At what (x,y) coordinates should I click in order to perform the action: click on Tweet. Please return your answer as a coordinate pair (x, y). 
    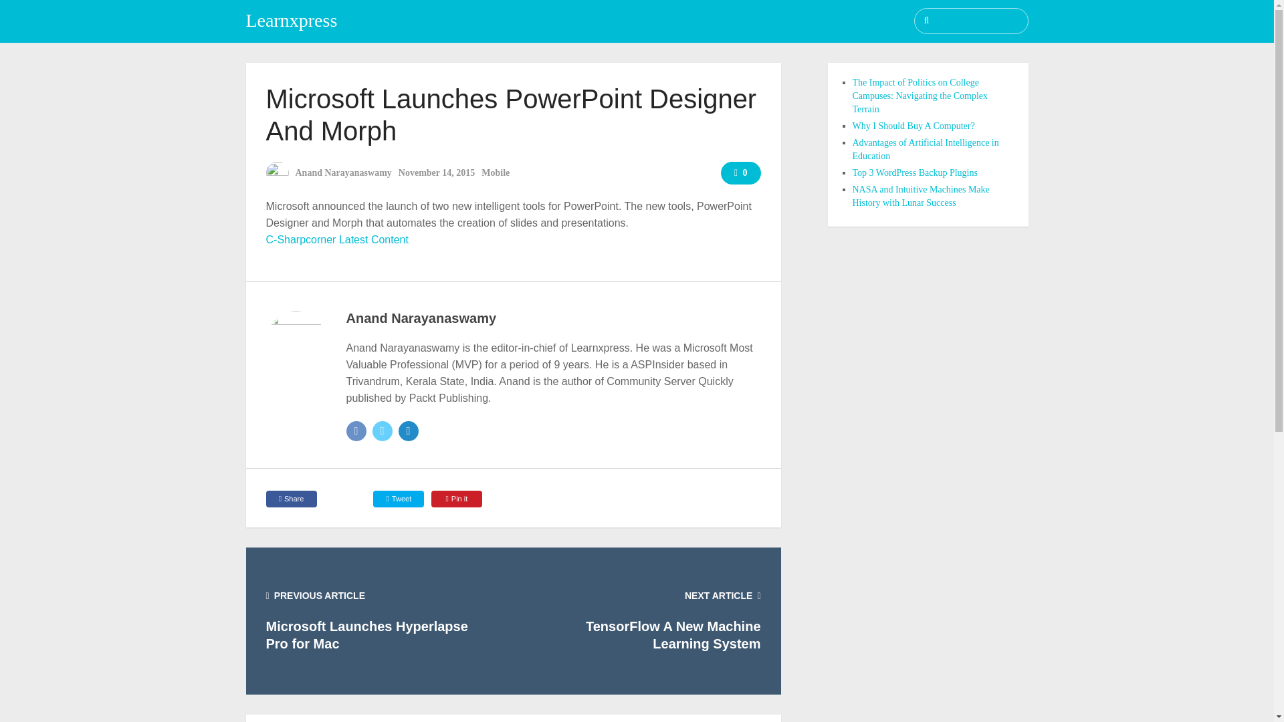
    Looking at the image, I should click on (399, 499).